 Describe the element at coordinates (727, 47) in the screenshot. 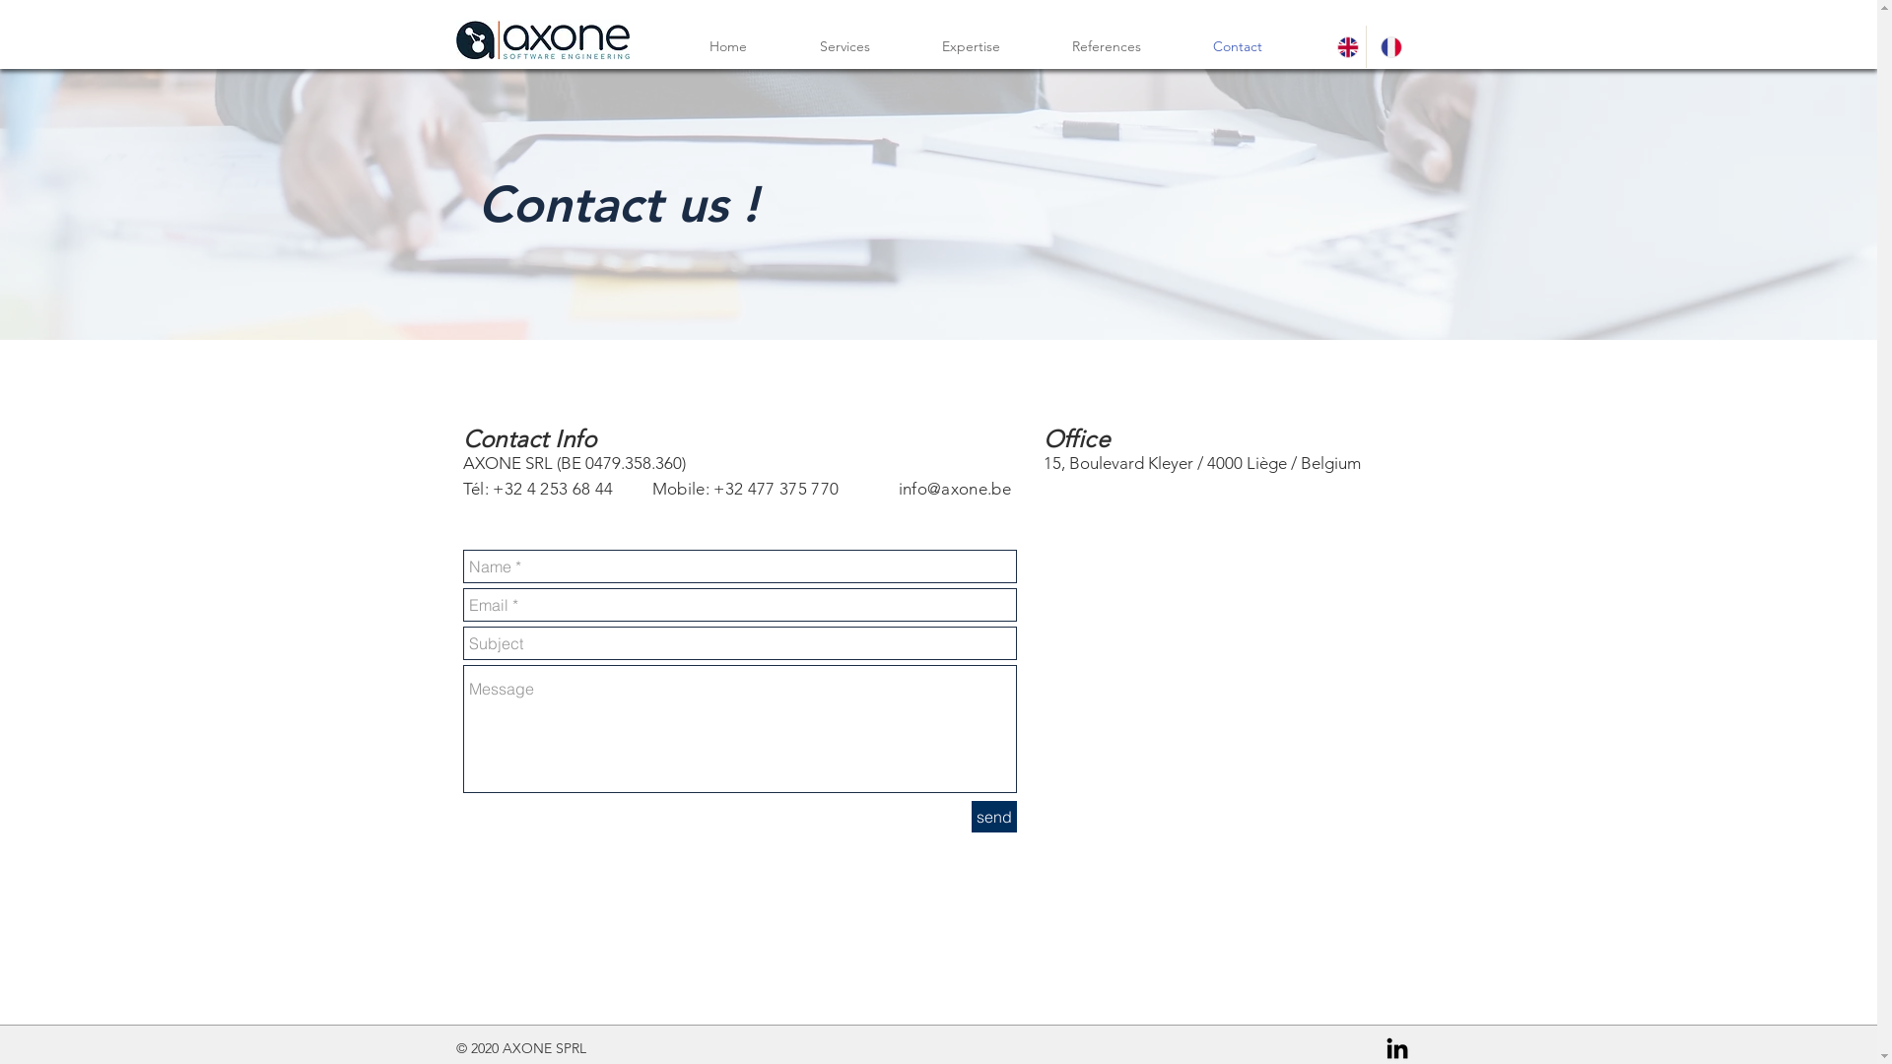

I see `Home` at that location.